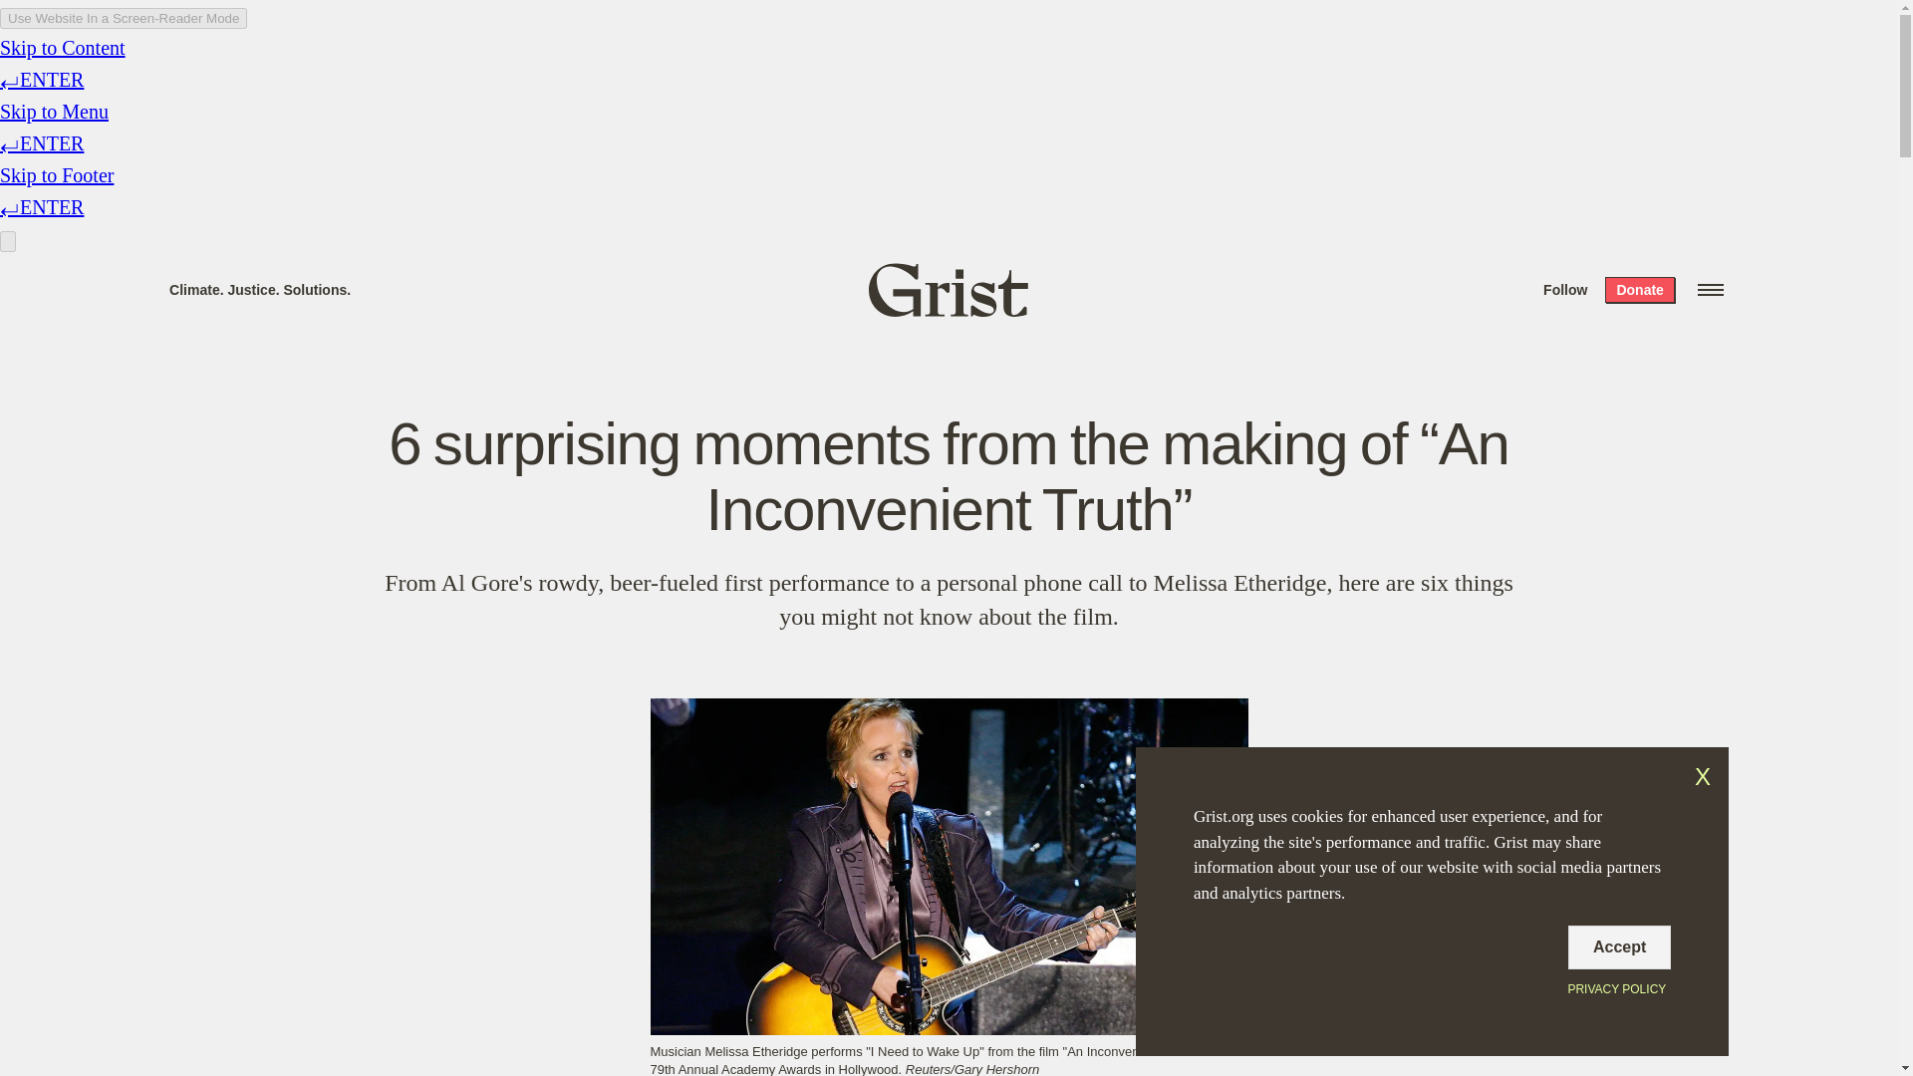 The height and width of the screenshot is (1076, 1913). What do you see at coordinates (1619, 946) in the screenshot?
I see `Accept` at bounding box center [1619, 946].